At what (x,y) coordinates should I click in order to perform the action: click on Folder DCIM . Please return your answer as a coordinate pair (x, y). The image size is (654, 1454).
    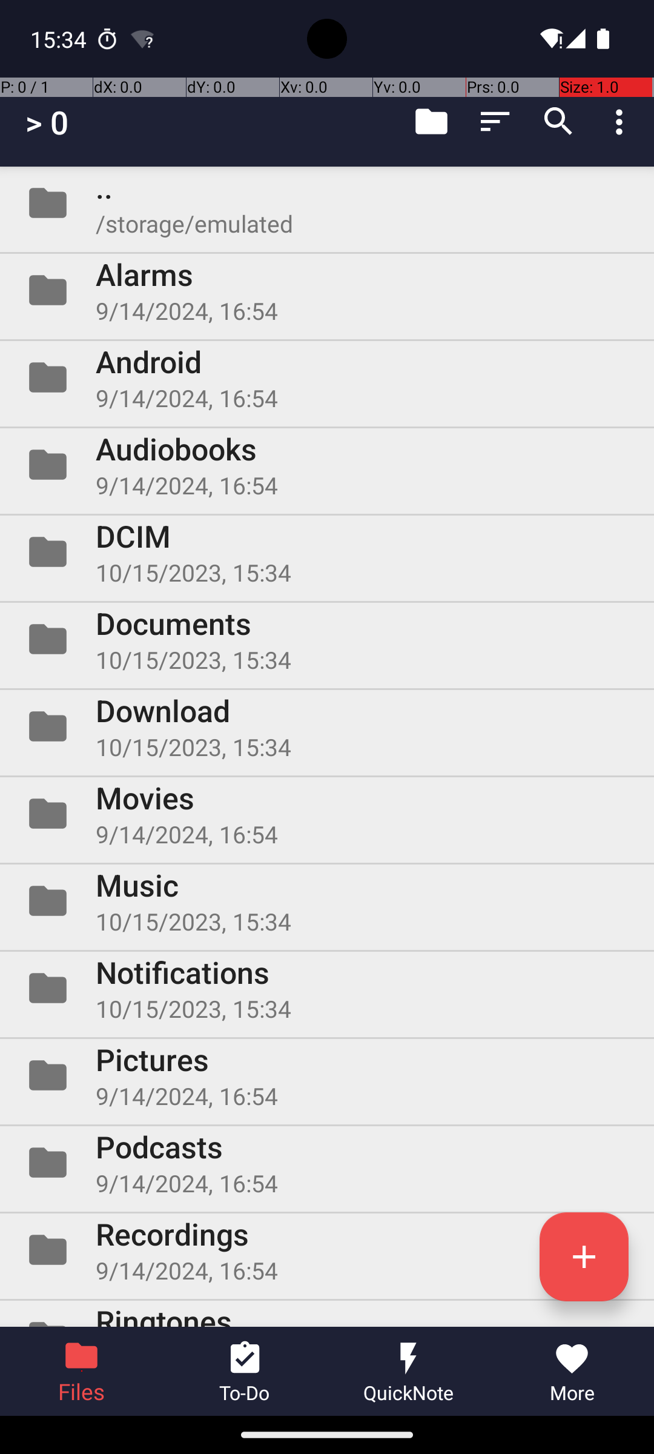
    Looking at the image, I should click on (327, 551).